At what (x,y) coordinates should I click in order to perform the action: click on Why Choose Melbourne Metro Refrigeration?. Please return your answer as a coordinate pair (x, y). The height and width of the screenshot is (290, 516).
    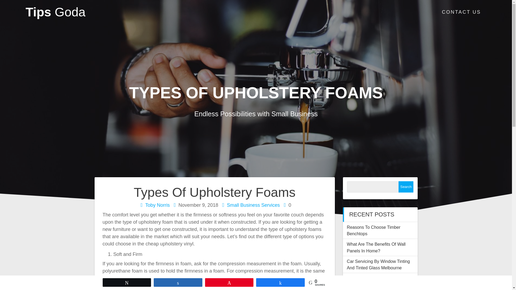
    Looking at the image, I should click on (376, 281).